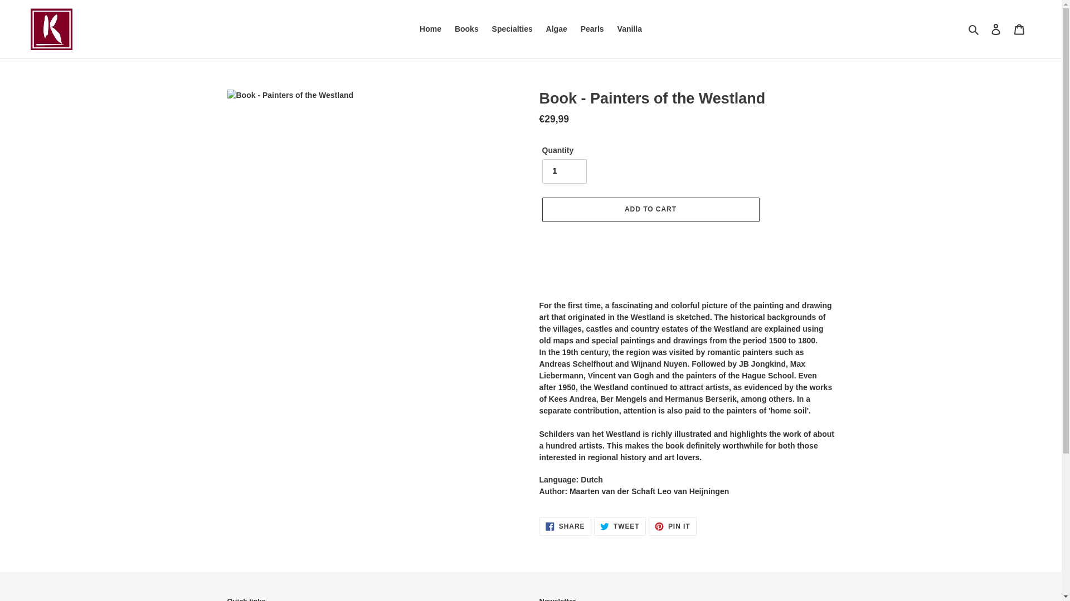  Describe the element at coordinates (430, 29) in the screenshot. I see `Vanilla` at that location.